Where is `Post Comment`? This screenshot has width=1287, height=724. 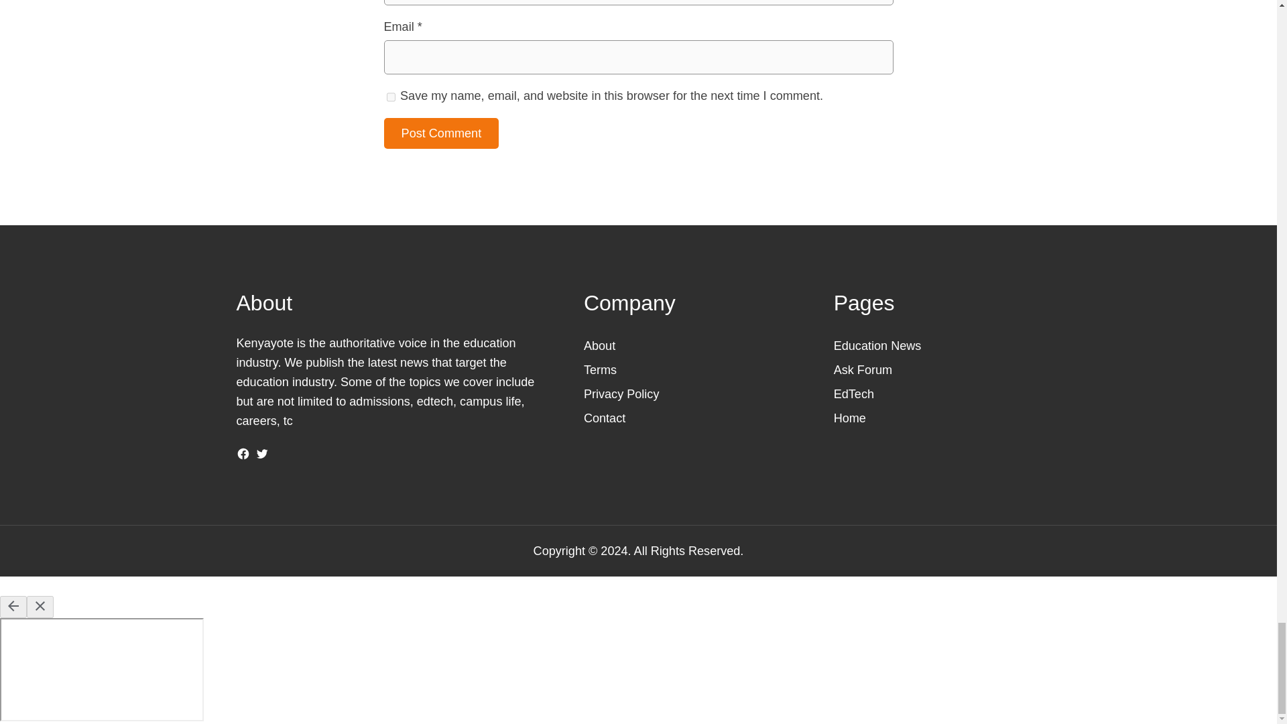
Post Comment is located at coordinates (441, 133).